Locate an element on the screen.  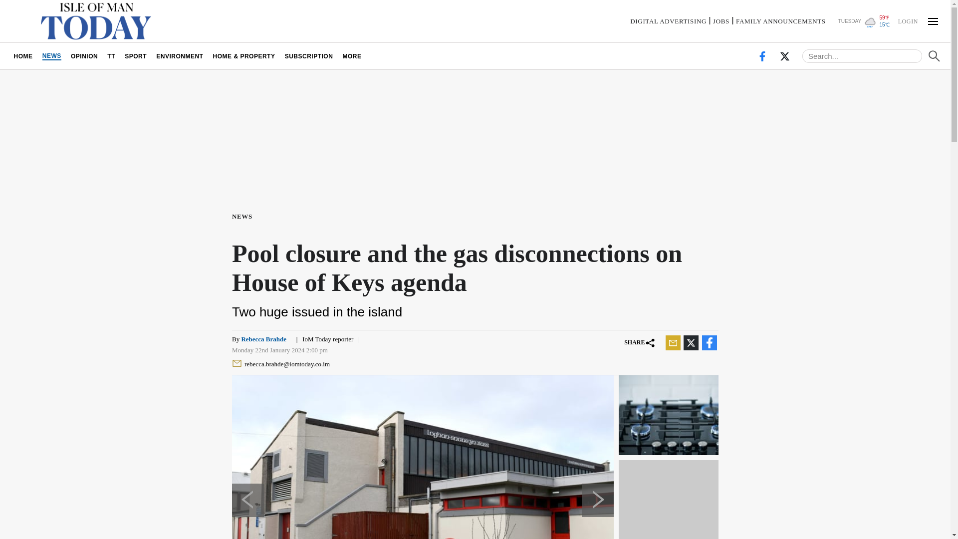
NEWS is located at coordinates (244, 216).